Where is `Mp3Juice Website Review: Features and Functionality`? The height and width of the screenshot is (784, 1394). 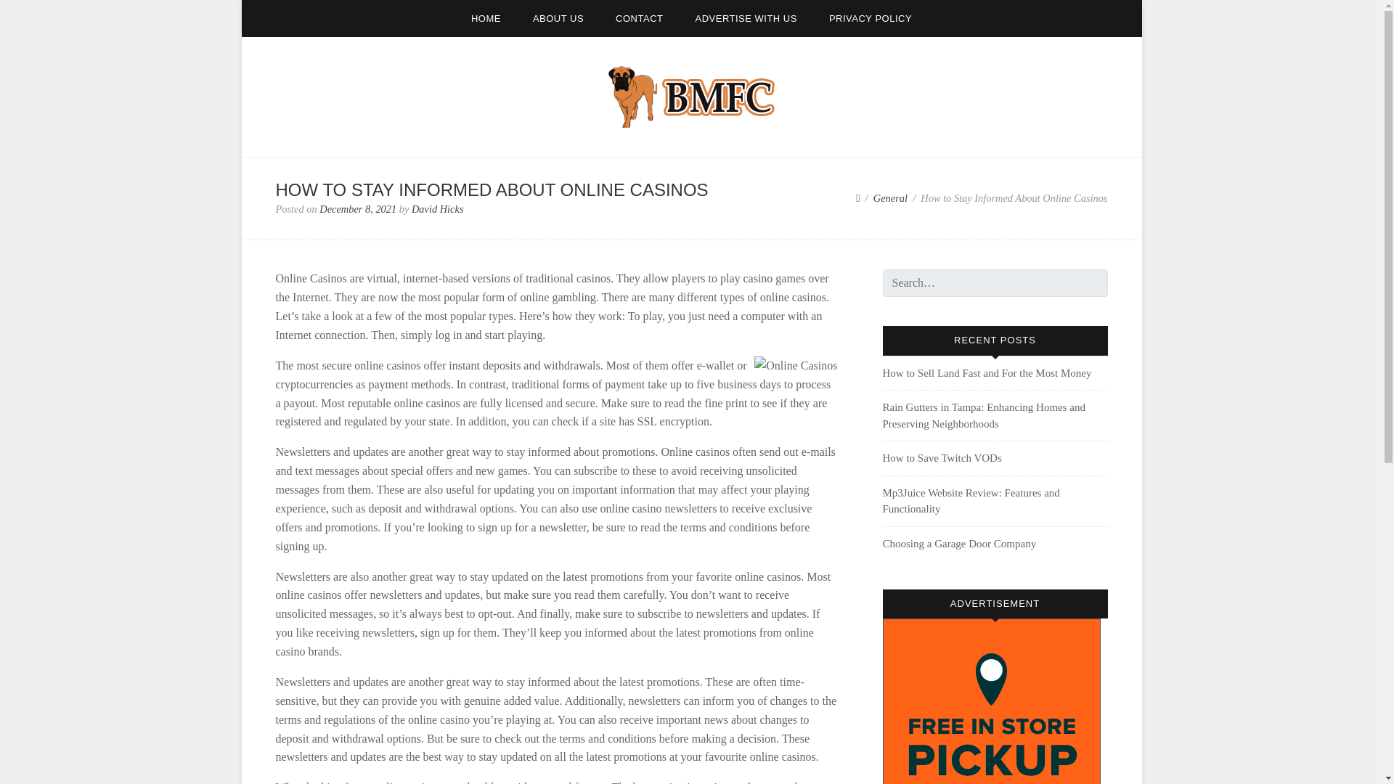
Mp3Juice Website Review: Features and Functionality is located at coordinates (971, 501).